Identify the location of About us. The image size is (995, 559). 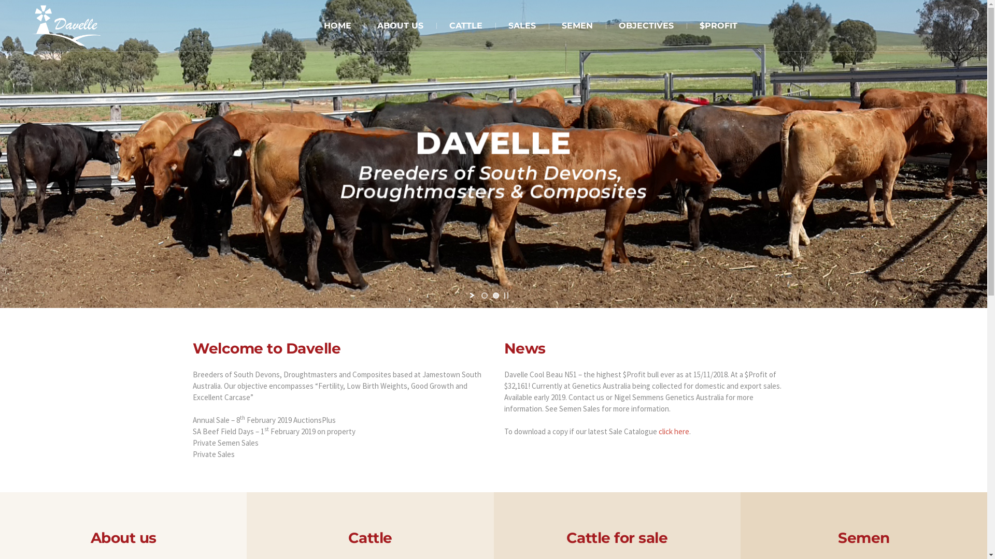
(123, 538).